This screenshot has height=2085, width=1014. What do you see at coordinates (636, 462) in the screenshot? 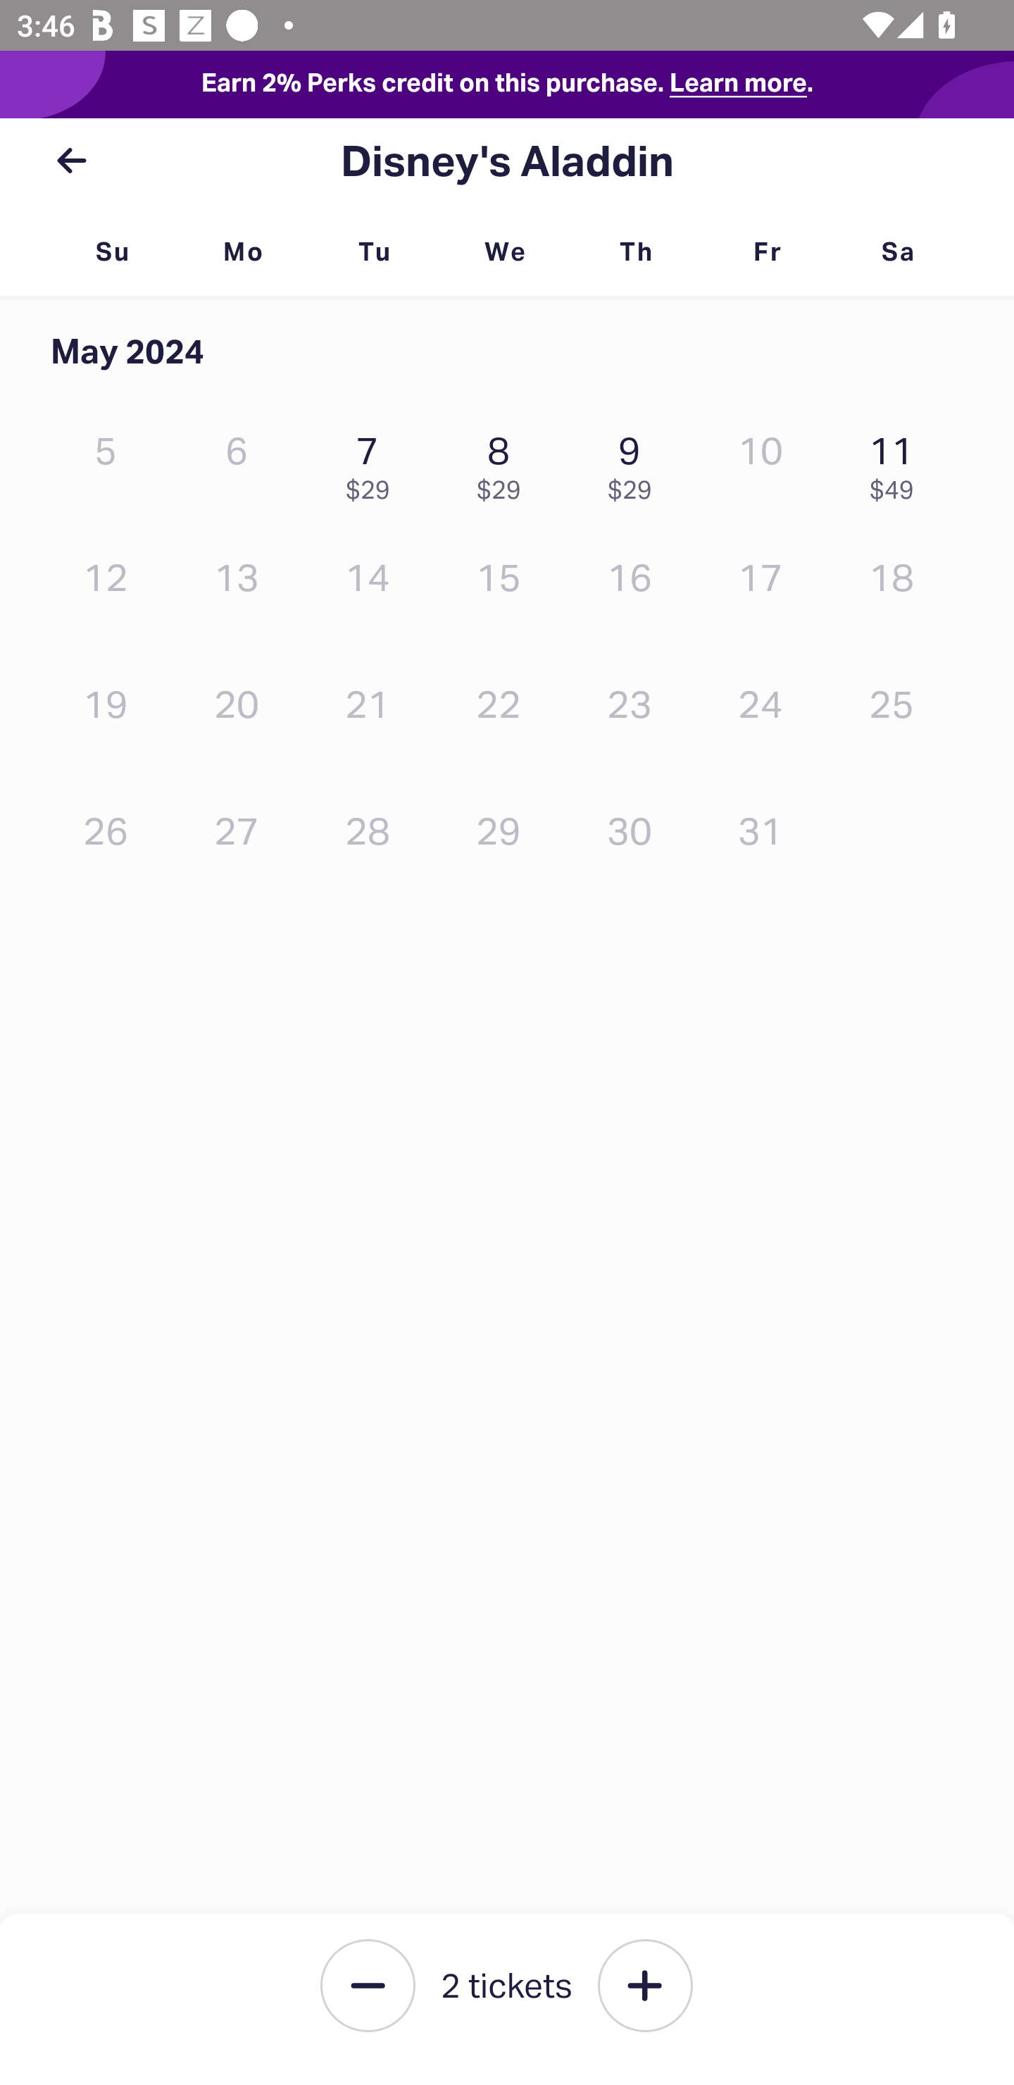
I see `9 $29` at bounding box center [636, 462].